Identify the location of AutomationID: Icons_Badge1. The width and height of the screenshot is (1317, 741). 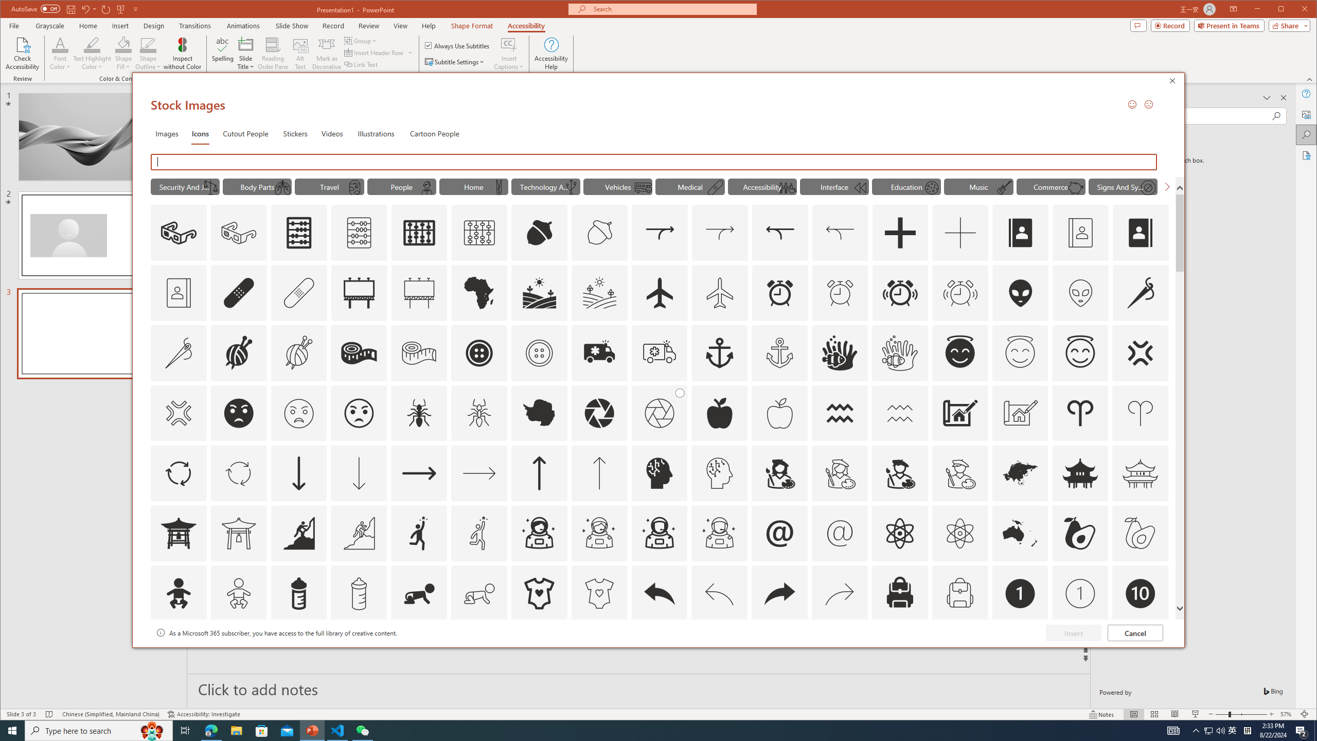
(1021, 593).